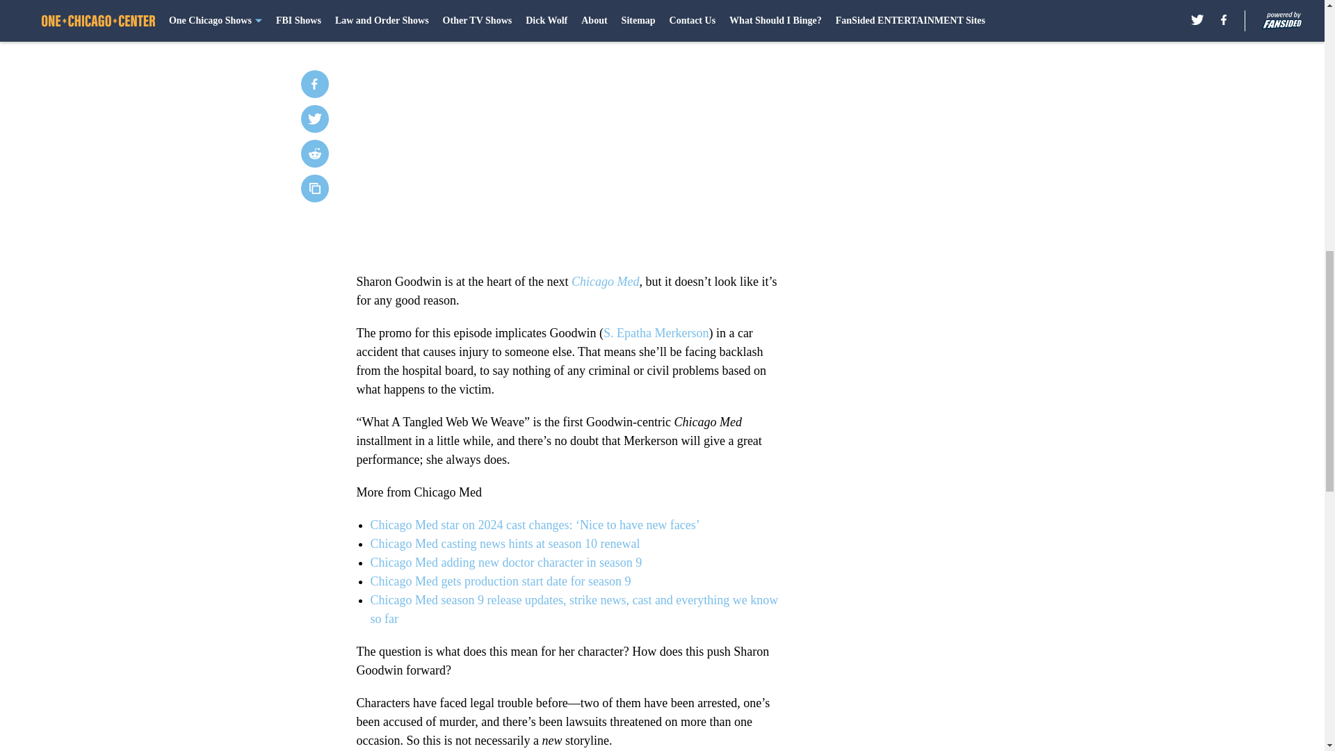 This screenshot has width=1335, height=751. What do you see at coordinates (505, 562) in the screenshot?
I see `Chicago Med adding new doctor character in season 9` at bounding box center [505, 562].